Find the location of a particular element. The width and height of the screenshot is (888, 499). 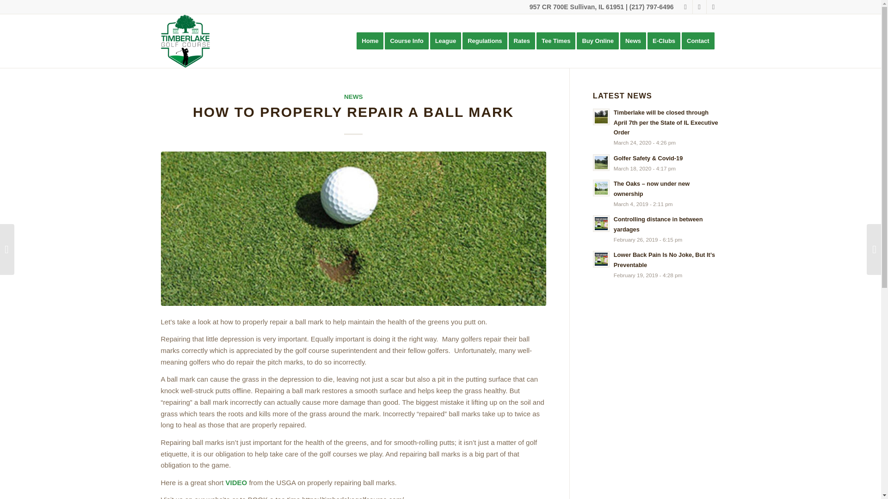

Twitter is located at coordinates (685, 7).